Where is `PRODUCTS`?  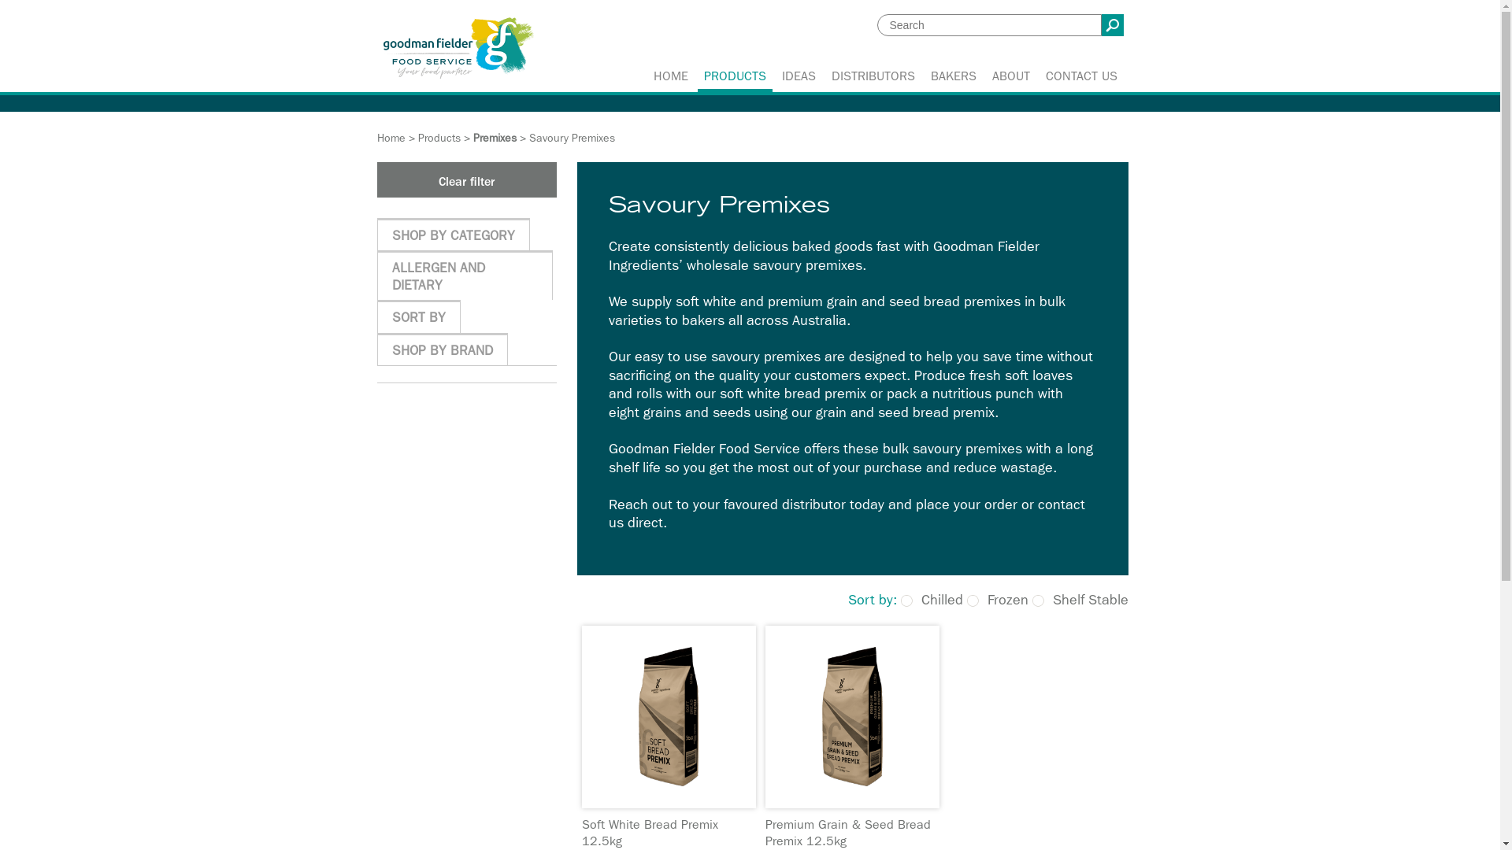 PRODUCTS is located at coordinates (736, 76).